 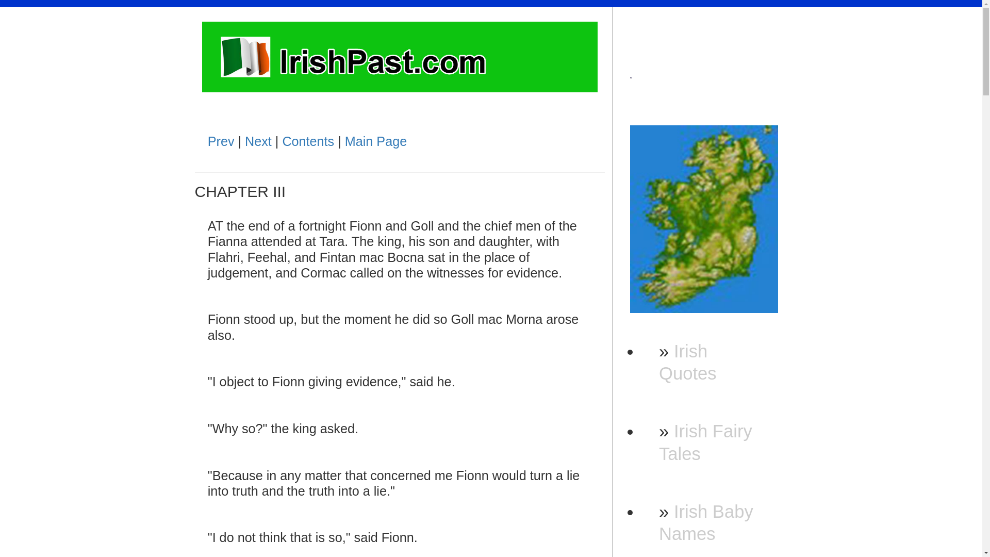 I want to click on Irish Baby Names, so click(x=706, y=523).